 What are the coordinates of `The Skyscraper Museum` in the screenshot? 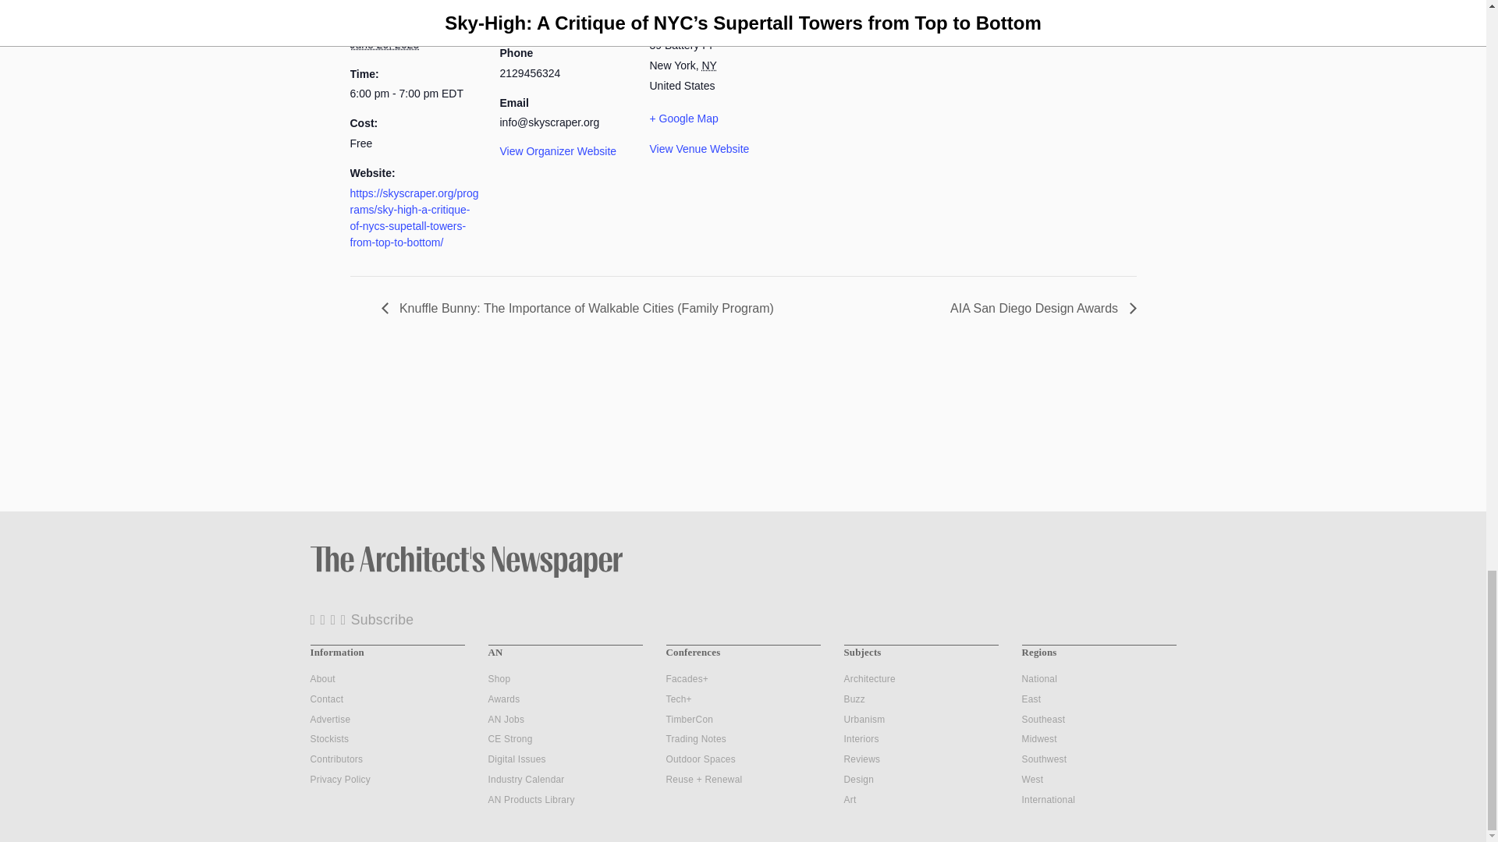 It's located at (560, 23).